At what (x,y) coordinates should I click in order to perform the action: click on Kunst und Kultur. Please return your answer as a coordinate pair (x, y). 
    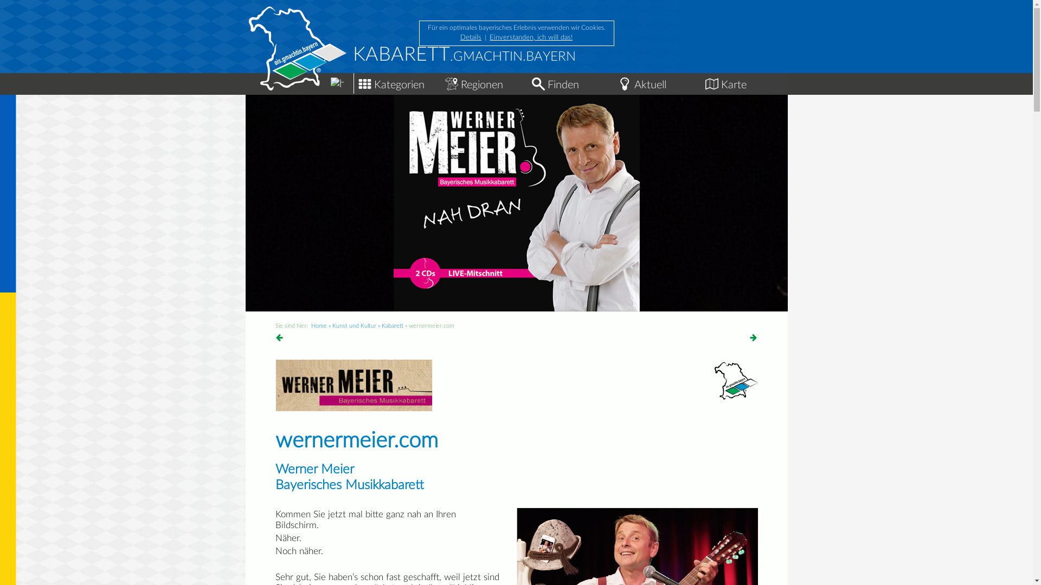
    Looking at the image, I should click on (354, 326).